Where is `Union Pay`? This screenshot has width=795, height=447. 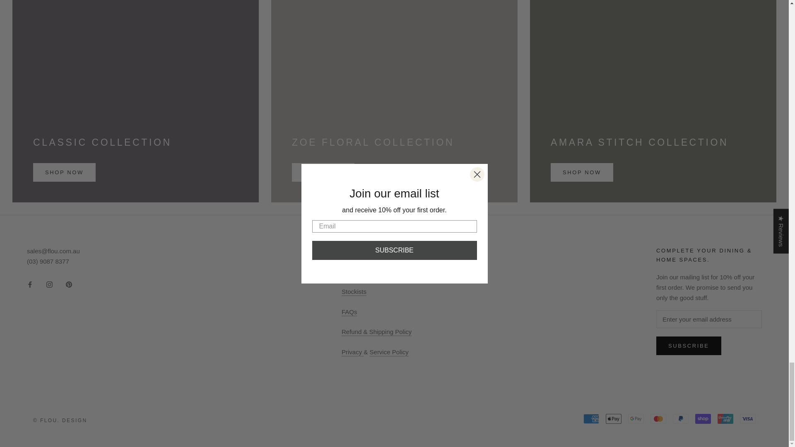
Union Pay is located at coordinates (725, 419).